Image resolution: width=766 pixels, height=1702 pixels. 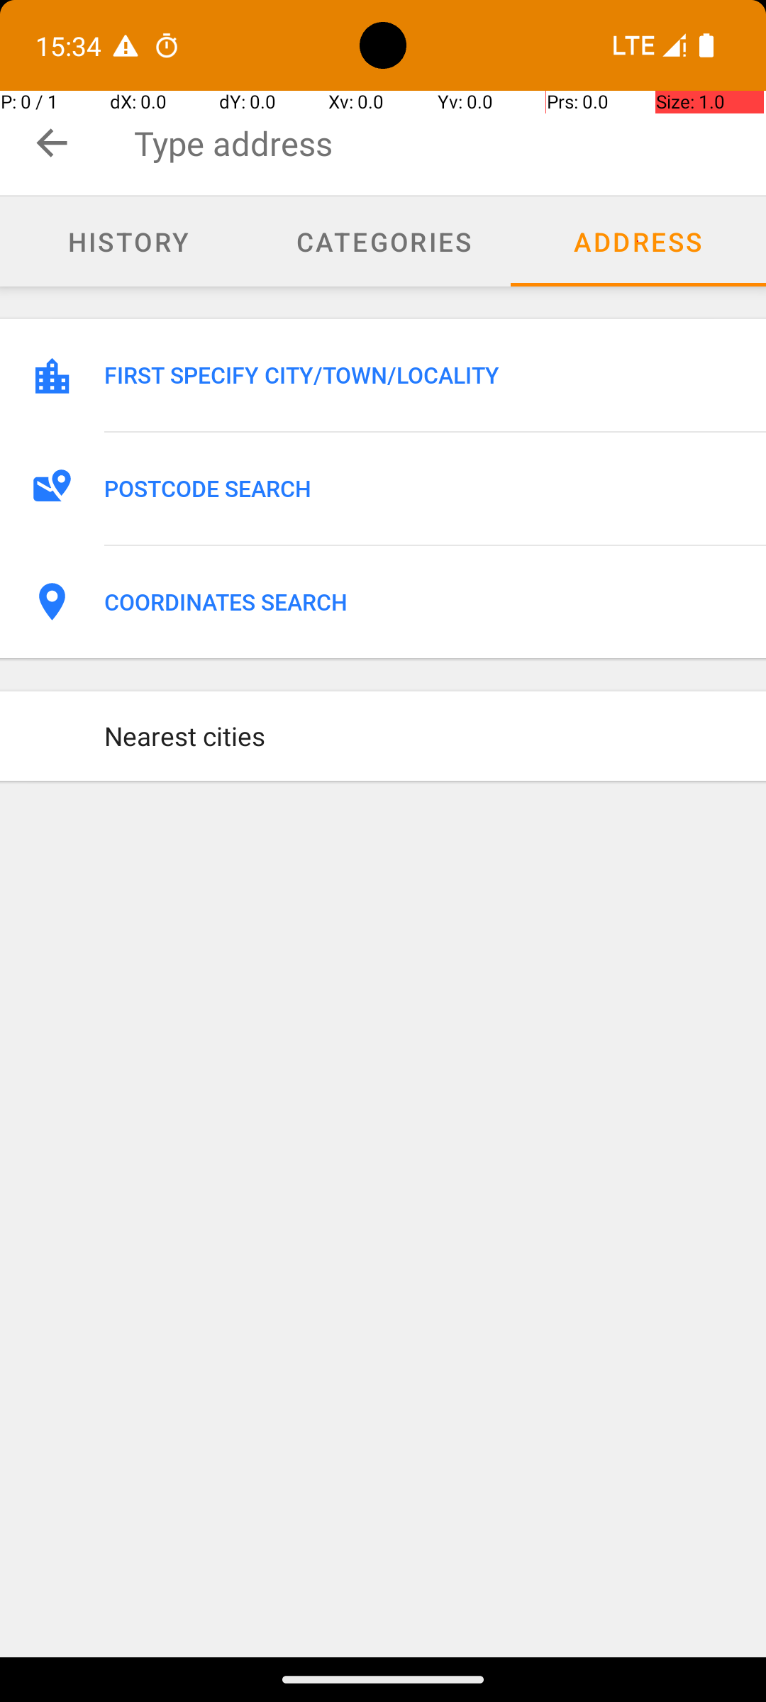 I want to click on HISTORY, so click(x=128, y=241).